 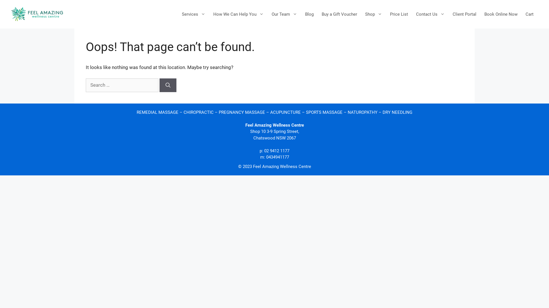 What do you see at coordinates (277, 157) in the screenshot?
I see `0434941177` at bounding box center [277, 157].